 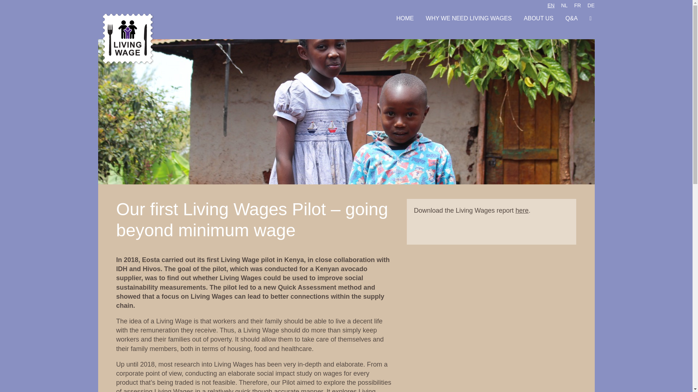 I want to click on HOME, so click(x=405, y=18).